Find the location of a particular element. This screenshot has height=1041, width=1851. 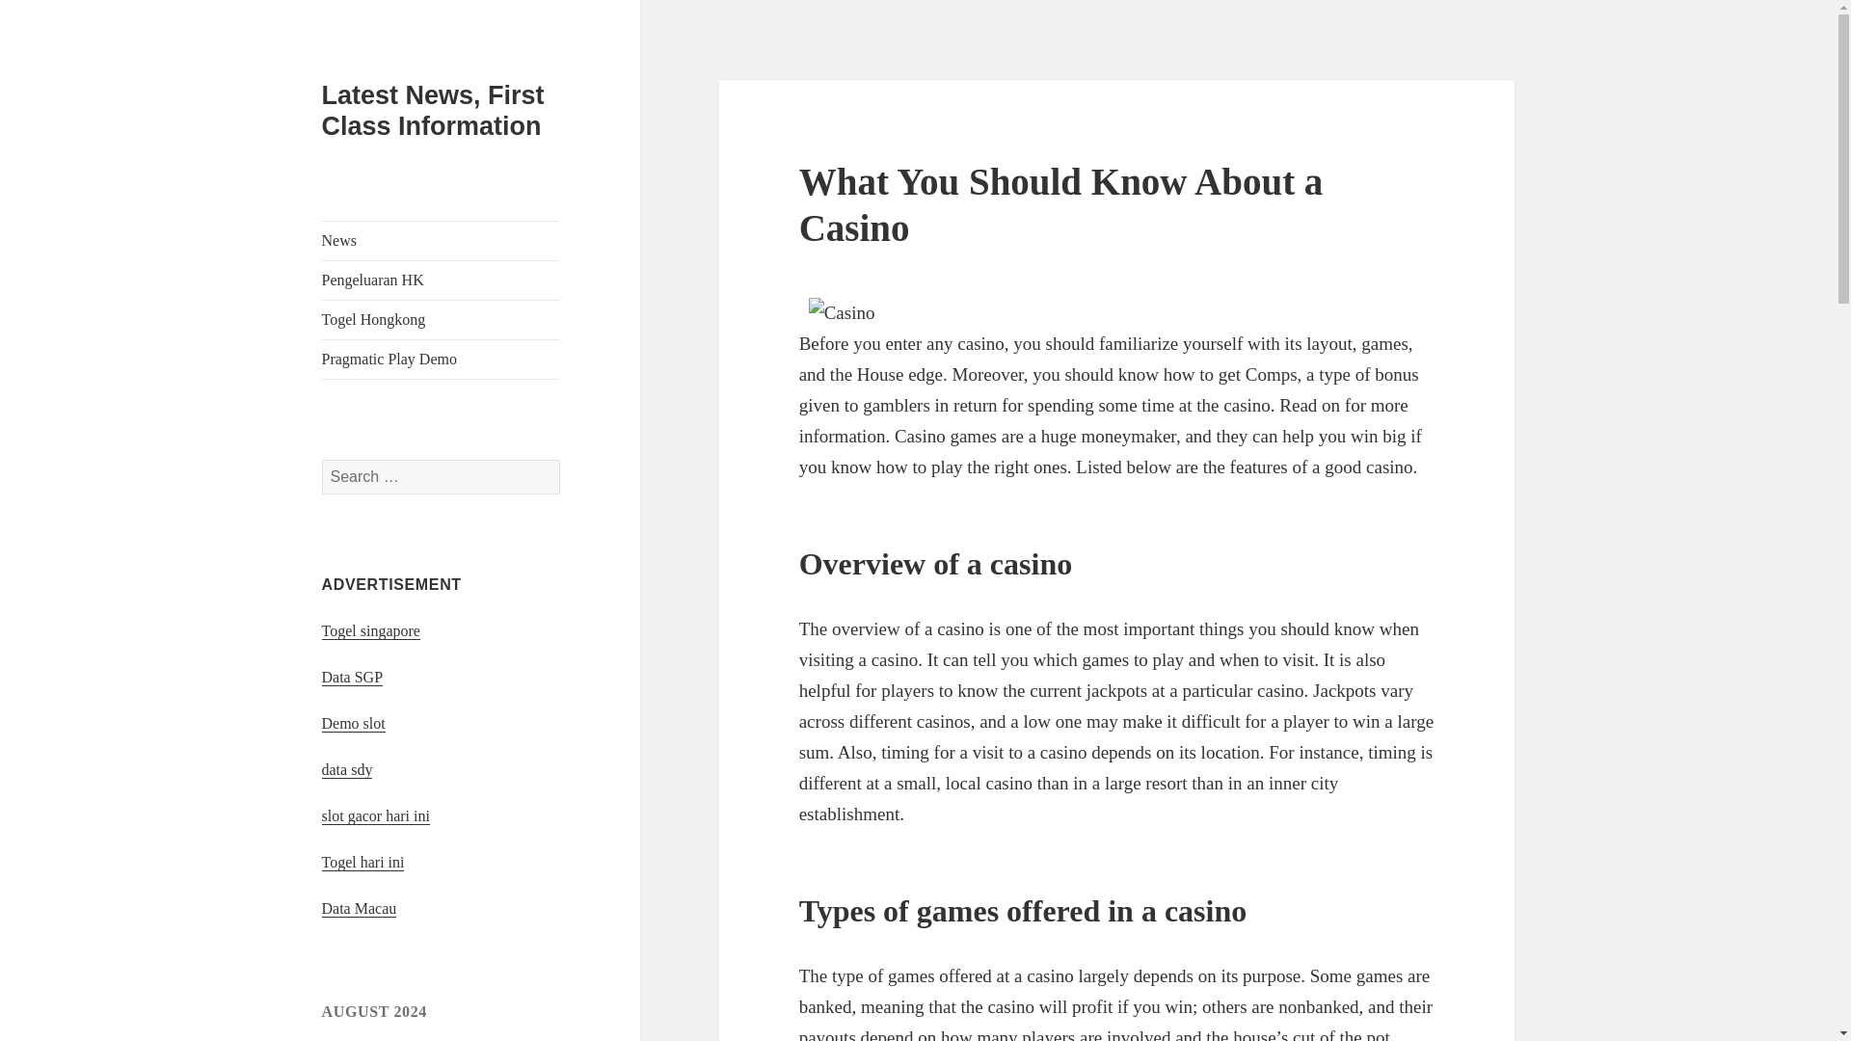

Demo slot is located at coordinates (353, 723).